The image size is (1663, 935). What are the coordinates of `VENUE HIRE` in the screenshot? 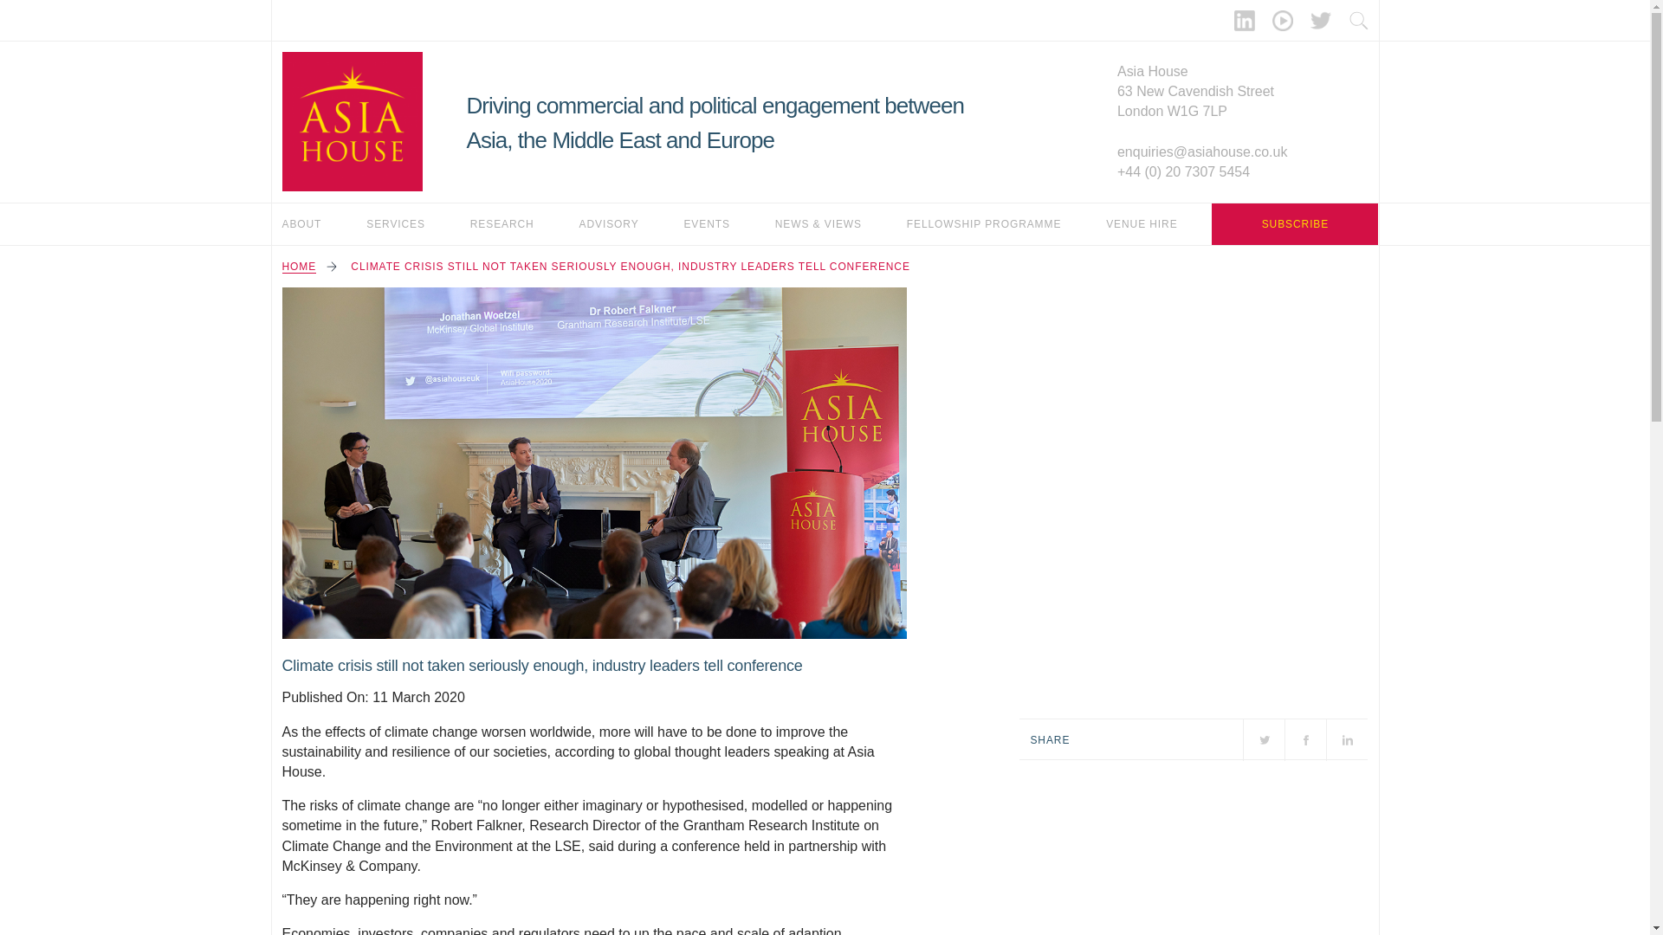 It's located at (1142, 223).